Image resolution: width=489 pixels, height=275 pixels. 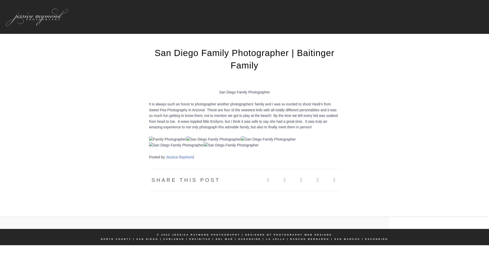 I want to click on PHOTOGRAPHY WEB DESIGNS, so click(x=303, y=235).